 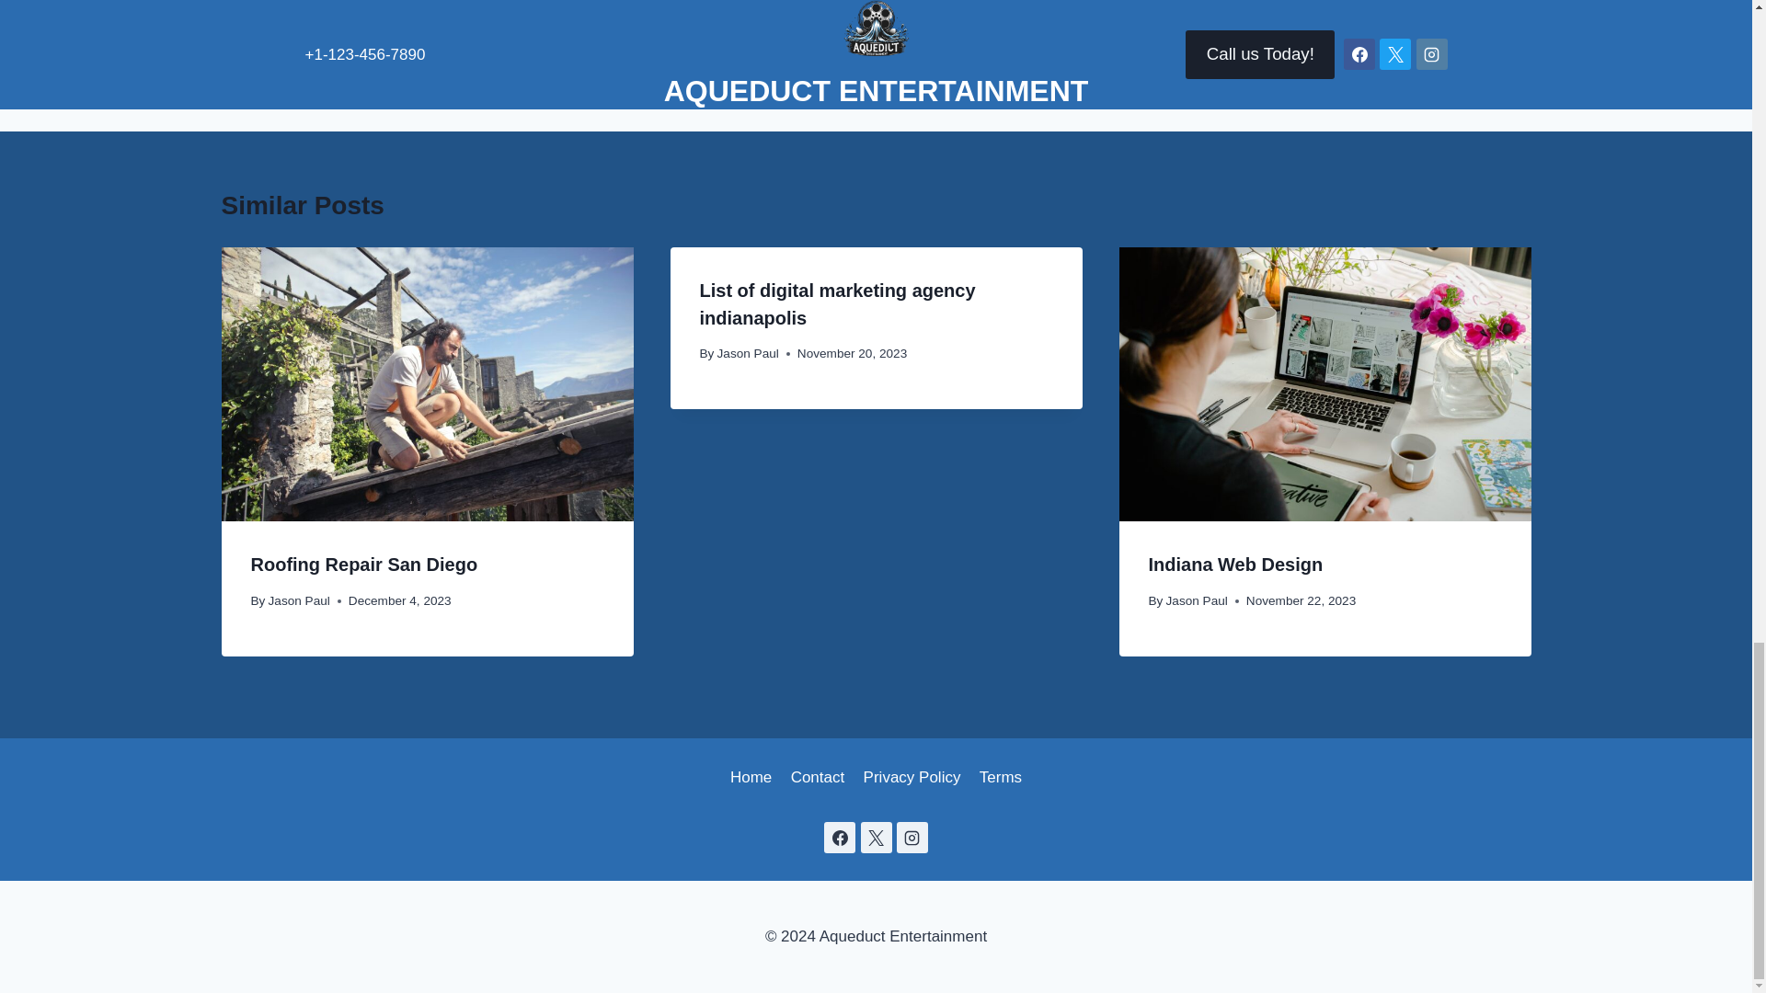 What do you see at coordinates (1161, 63) in the screenshot?
I see `Home` at bounding box center [1161, 63].